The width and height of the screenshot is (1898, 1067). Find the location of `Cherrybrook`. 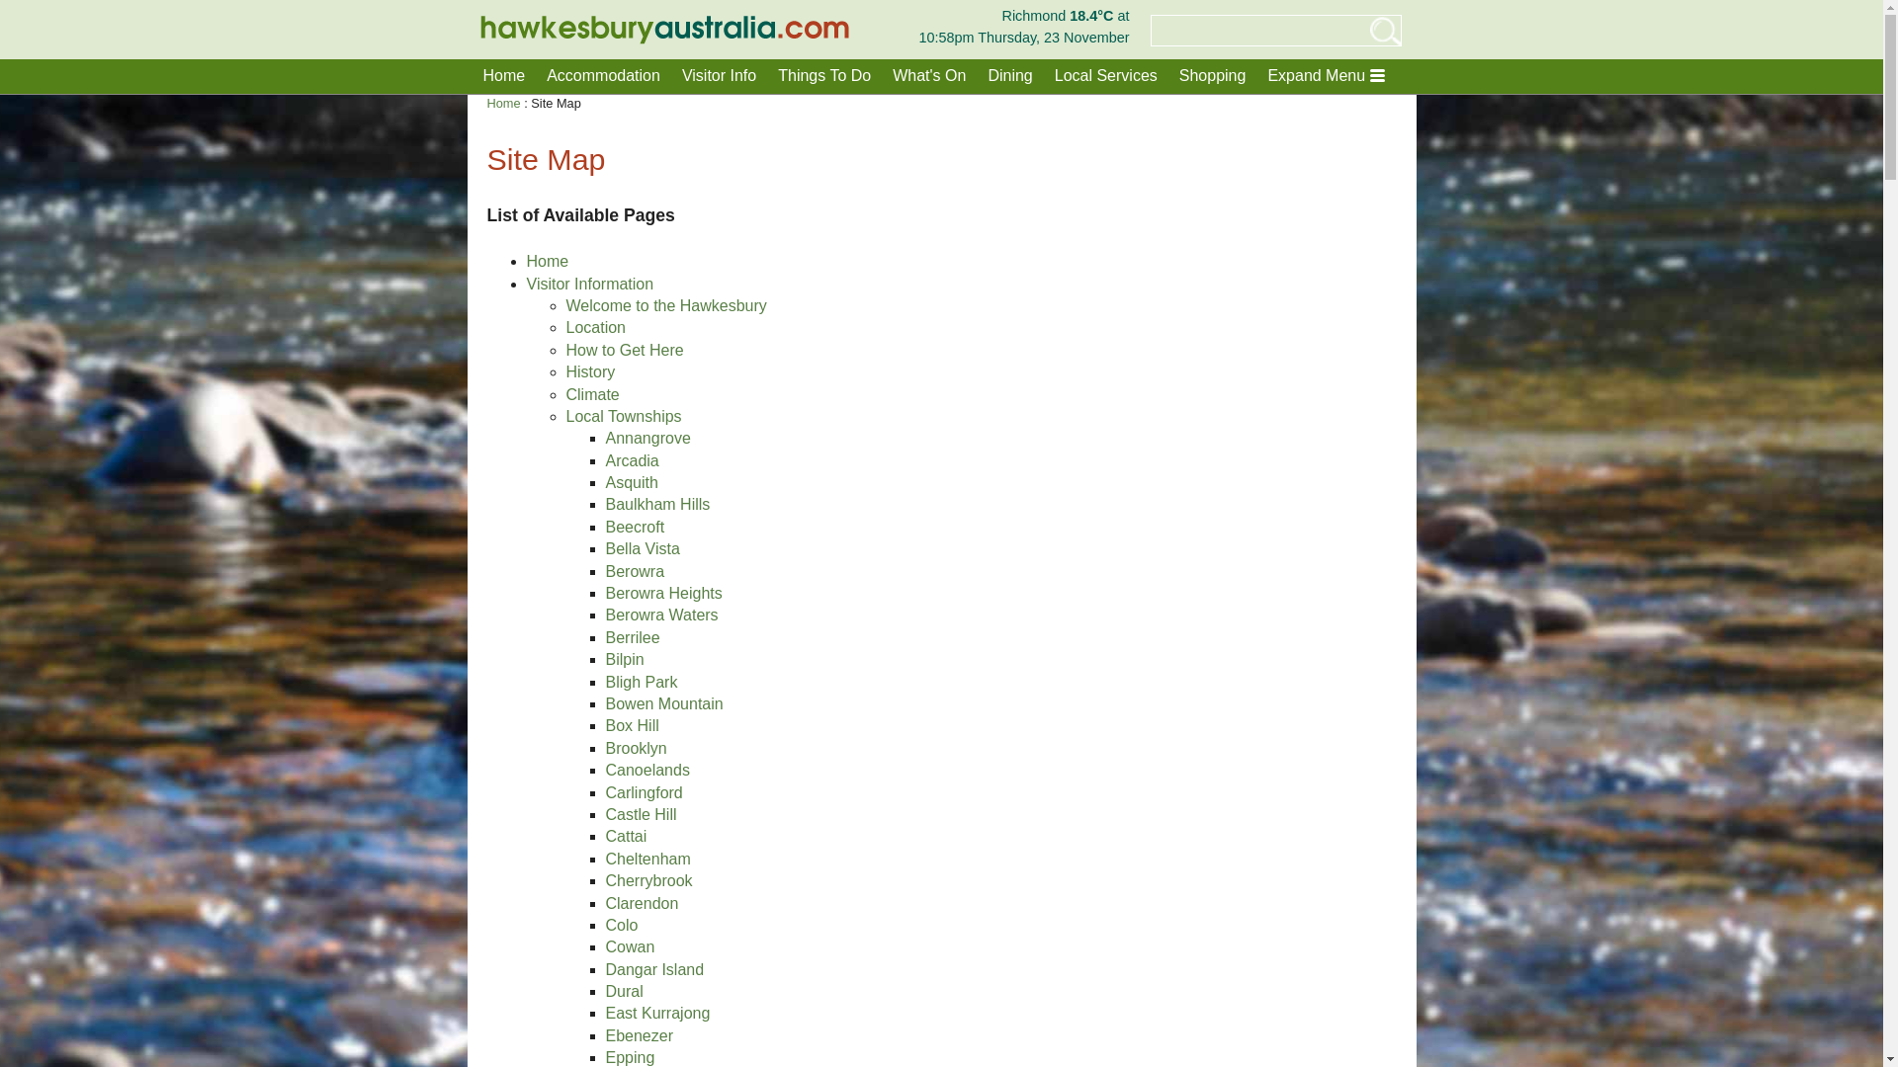

Cherrybrook is located at coordinates (648, 880).